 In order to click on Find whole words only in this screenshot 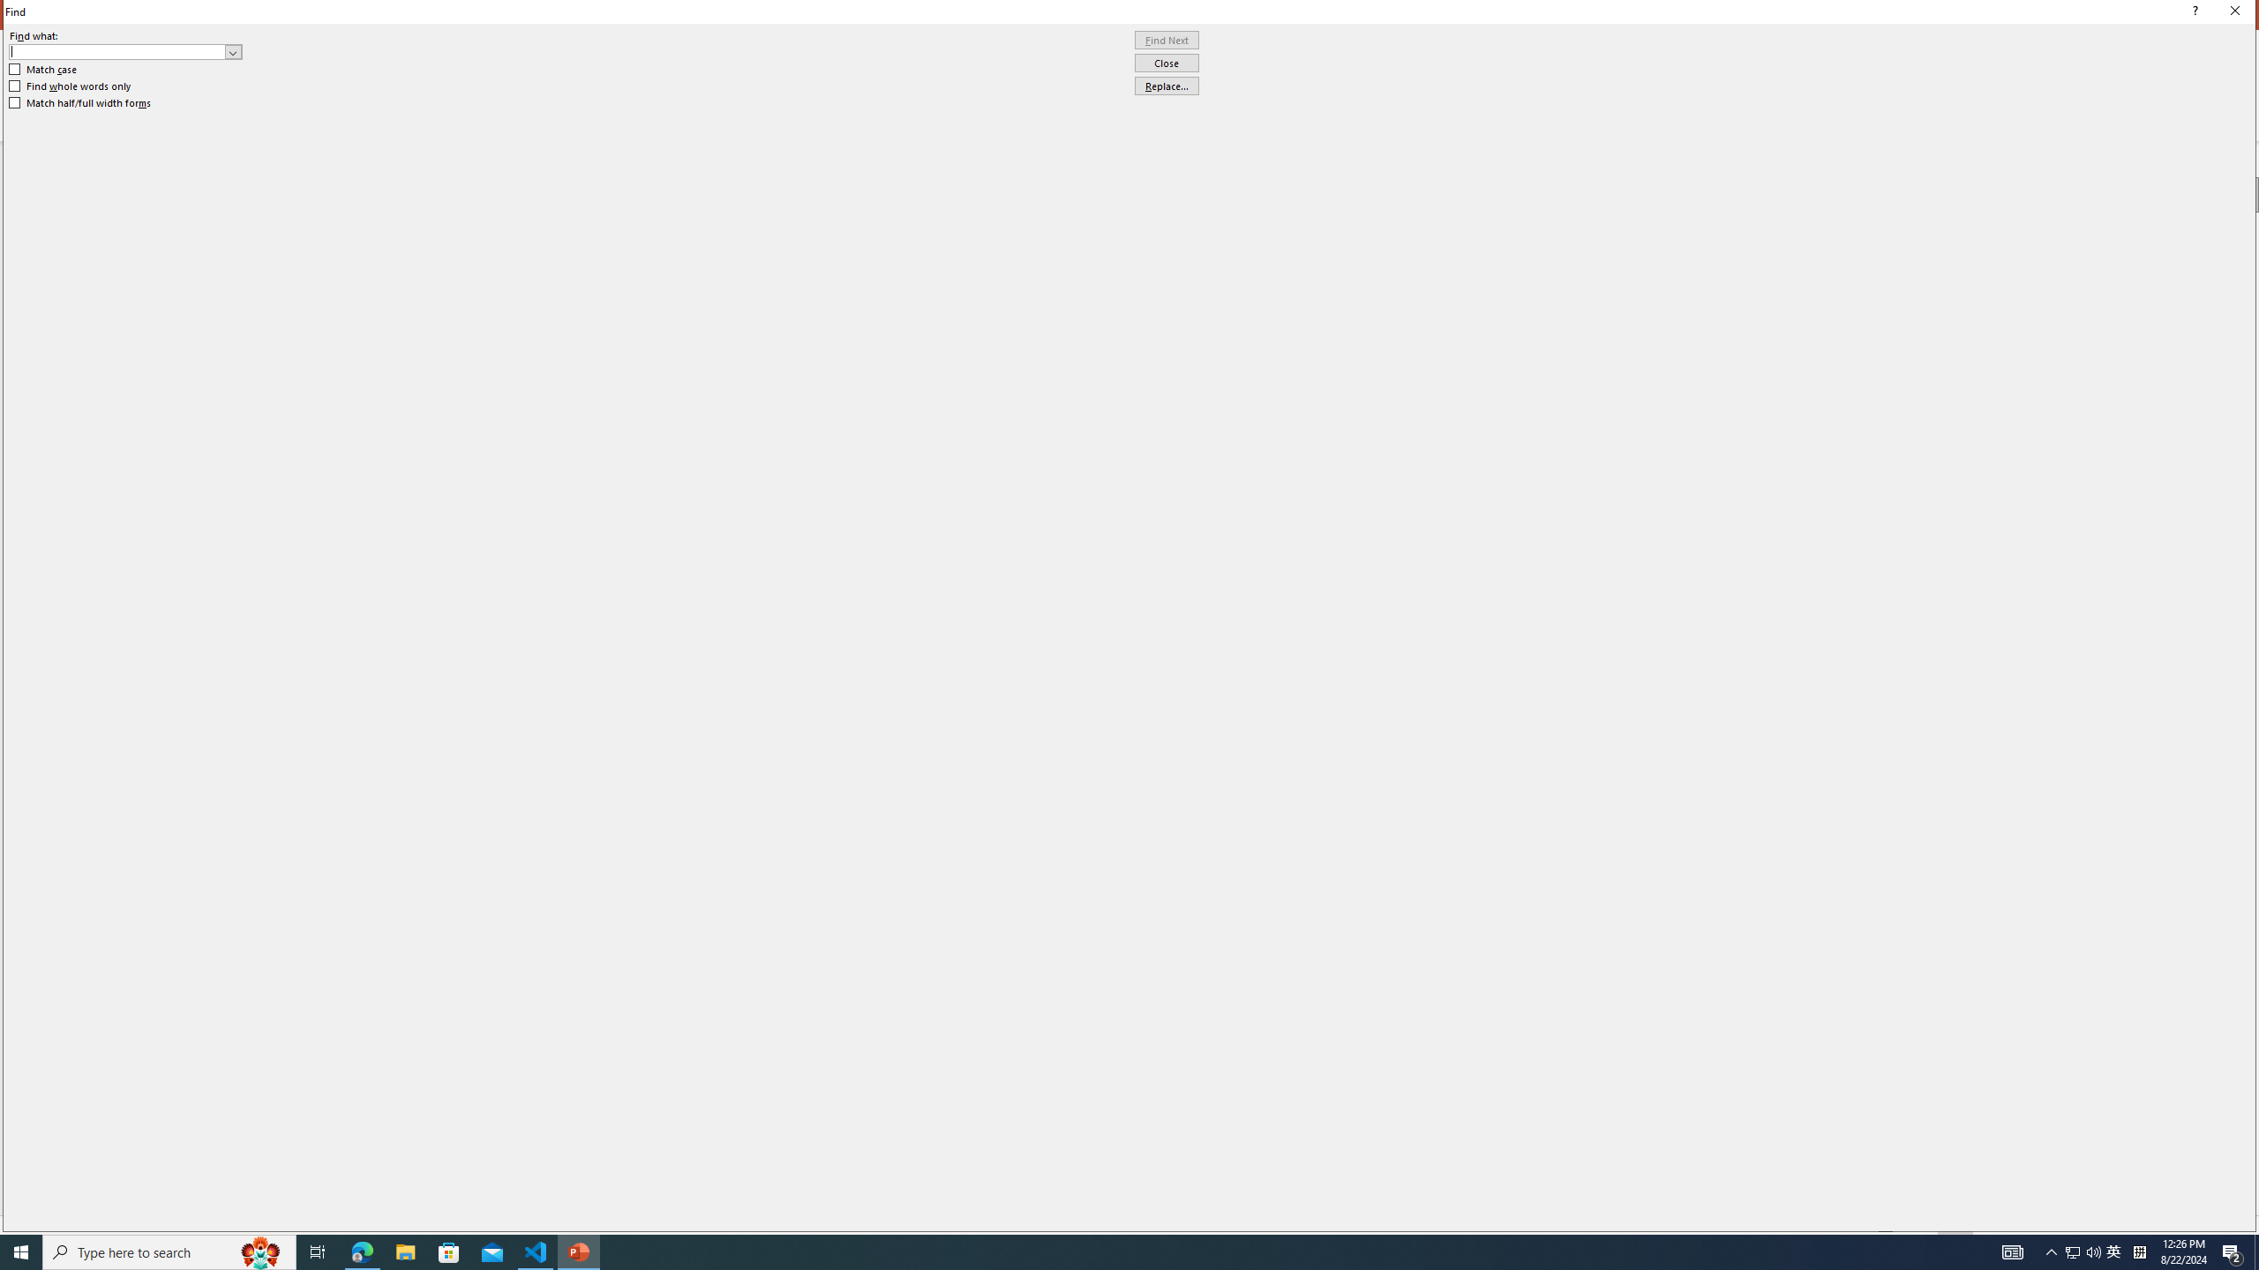, I will do `click(71, 86)`.